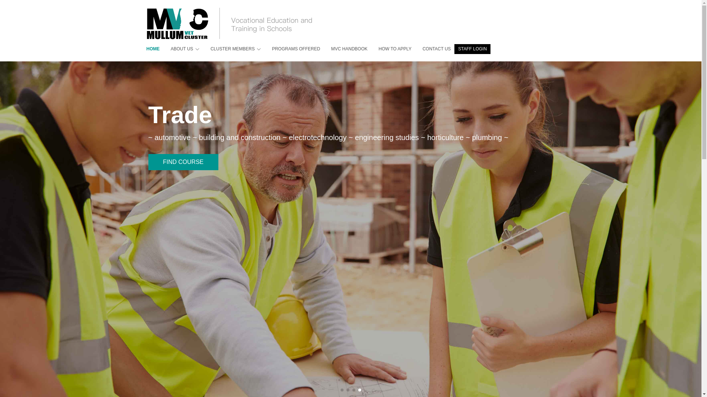 Image resolution: width=707 pixels, height=397 pixels. I want to click on HOW TO APPLY, so click(390, 49).